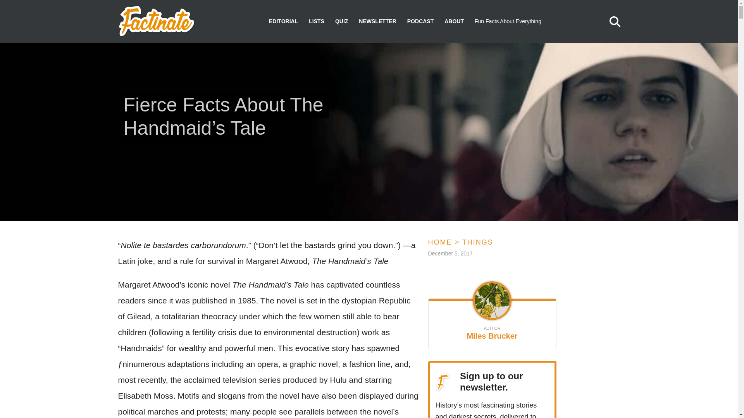  I want to click on EDITORIAL, so click(283, 21).